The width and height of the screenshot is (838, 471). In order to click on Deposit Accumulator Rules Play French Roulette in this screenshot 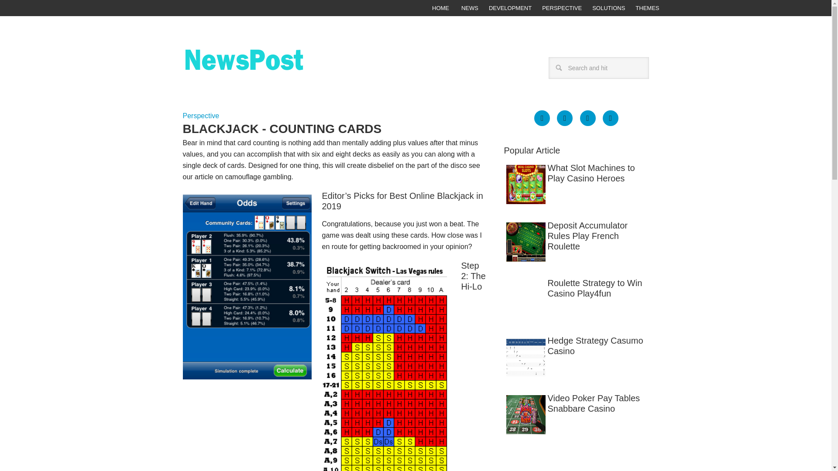, I will do `click(576, 235)`.